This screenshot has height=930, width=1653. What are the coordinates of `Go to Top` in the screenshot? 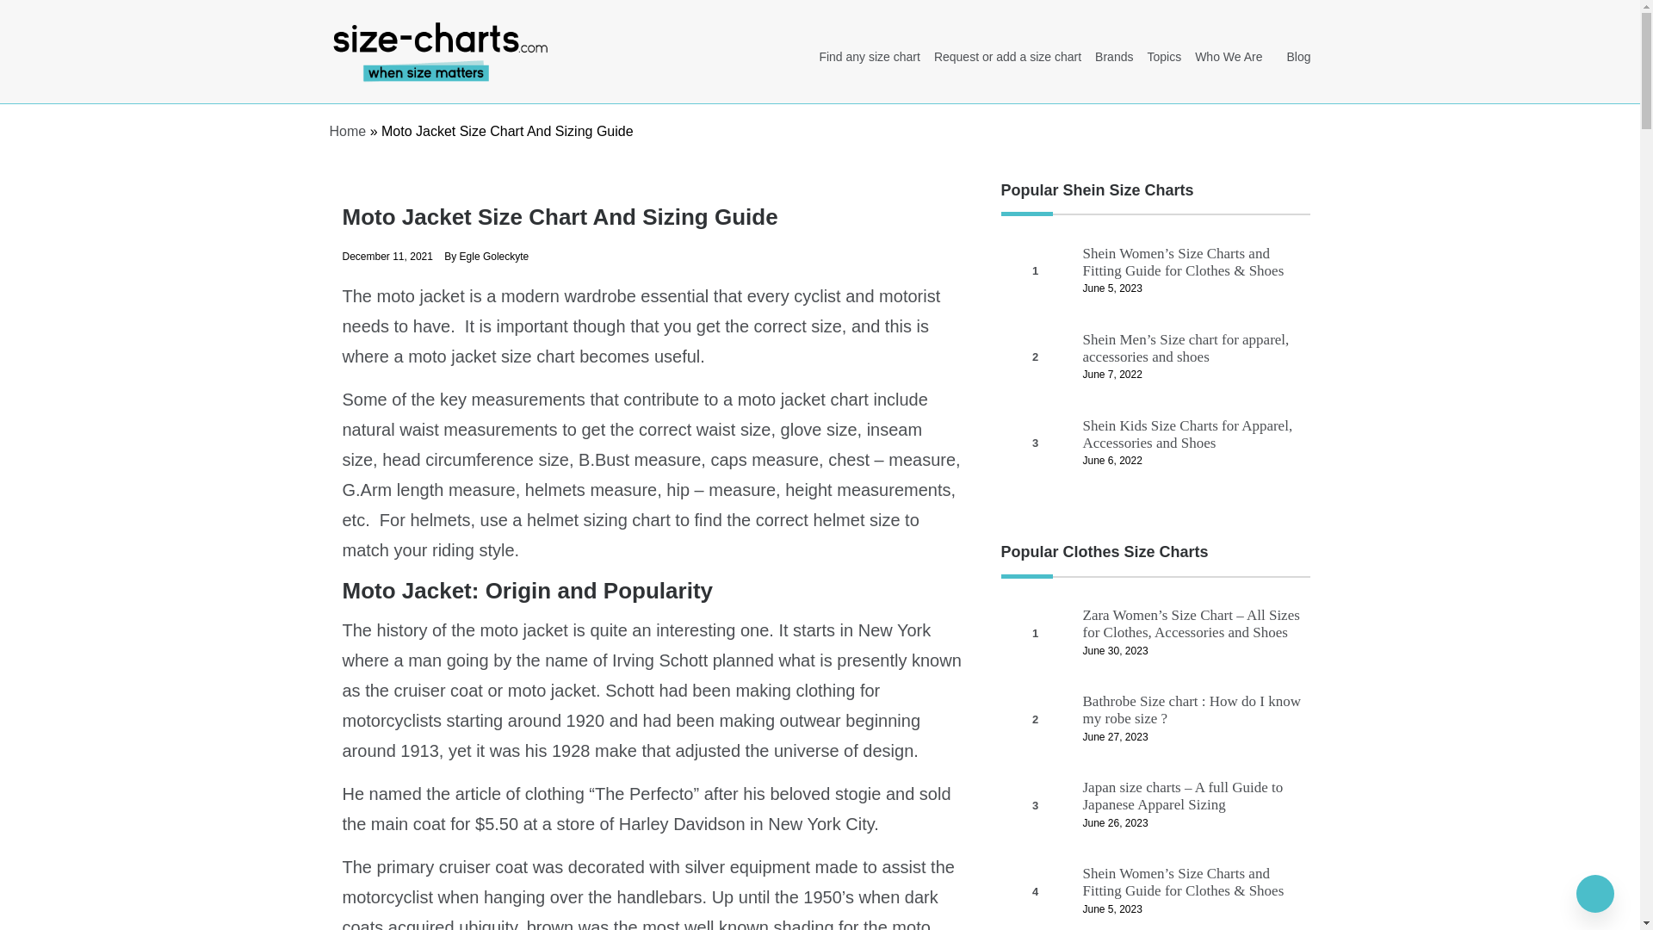 It's located at (1595, 894).